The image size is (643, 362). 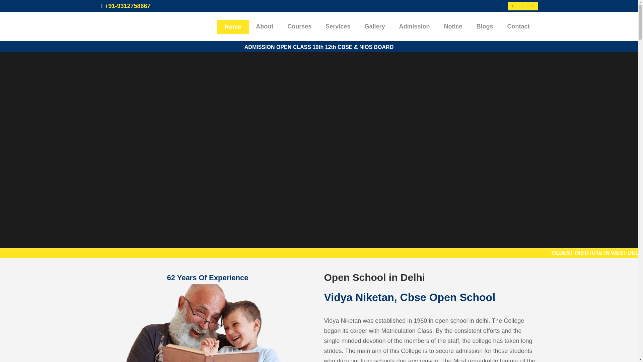 I want to click on Gallery, so click(x=374, y=26).